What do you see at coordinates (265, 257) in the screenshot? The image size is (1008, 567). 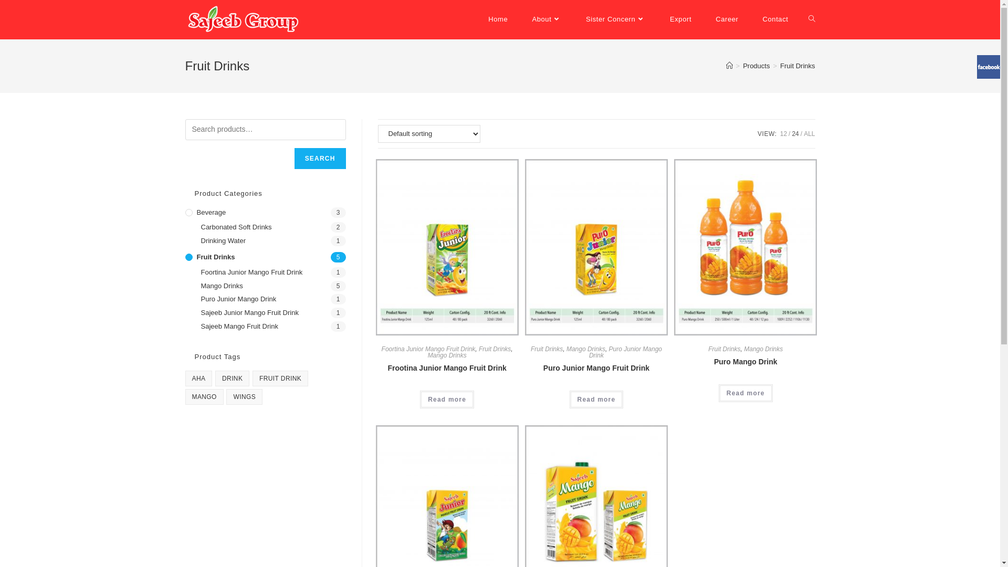 I see `Fruit Drinks` at bounding box center [265, 257].